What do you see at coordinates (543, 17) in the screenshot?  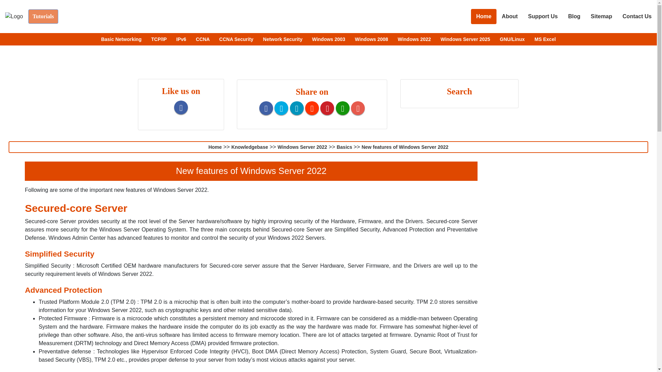 I see `Support Us` at bounding box center [543, 17].